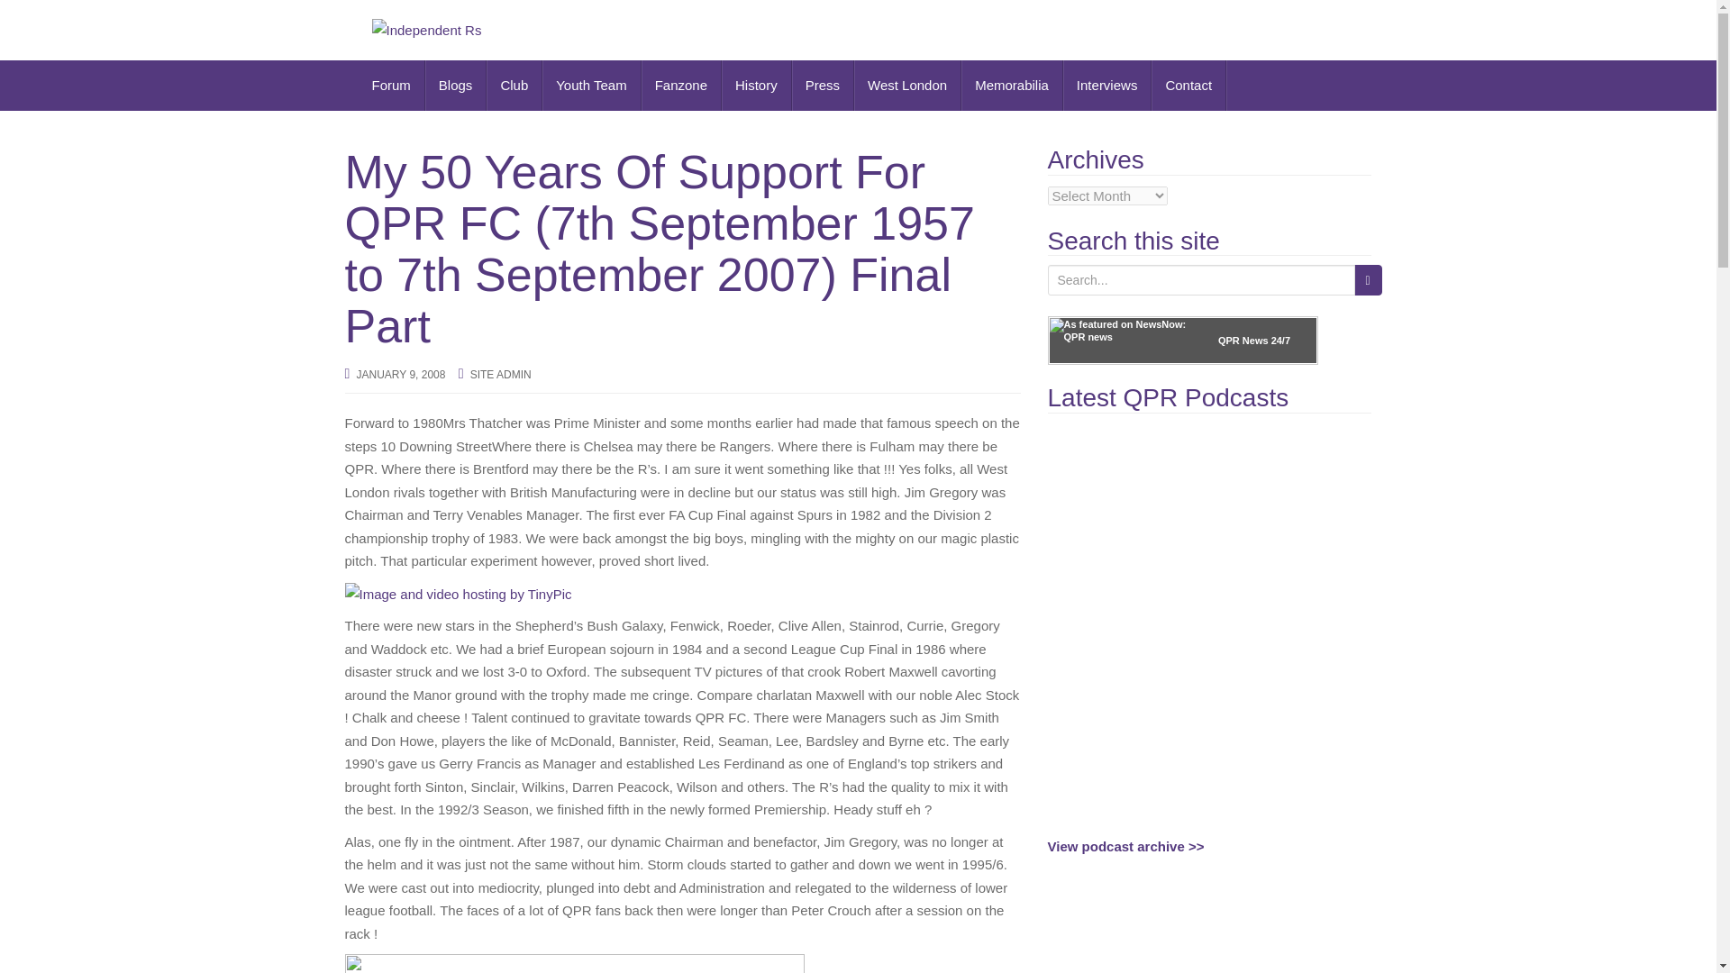  What do you see at coordinates (391, 85) in the screenshot?
I see `Forum` at bounding box center [391, 85].